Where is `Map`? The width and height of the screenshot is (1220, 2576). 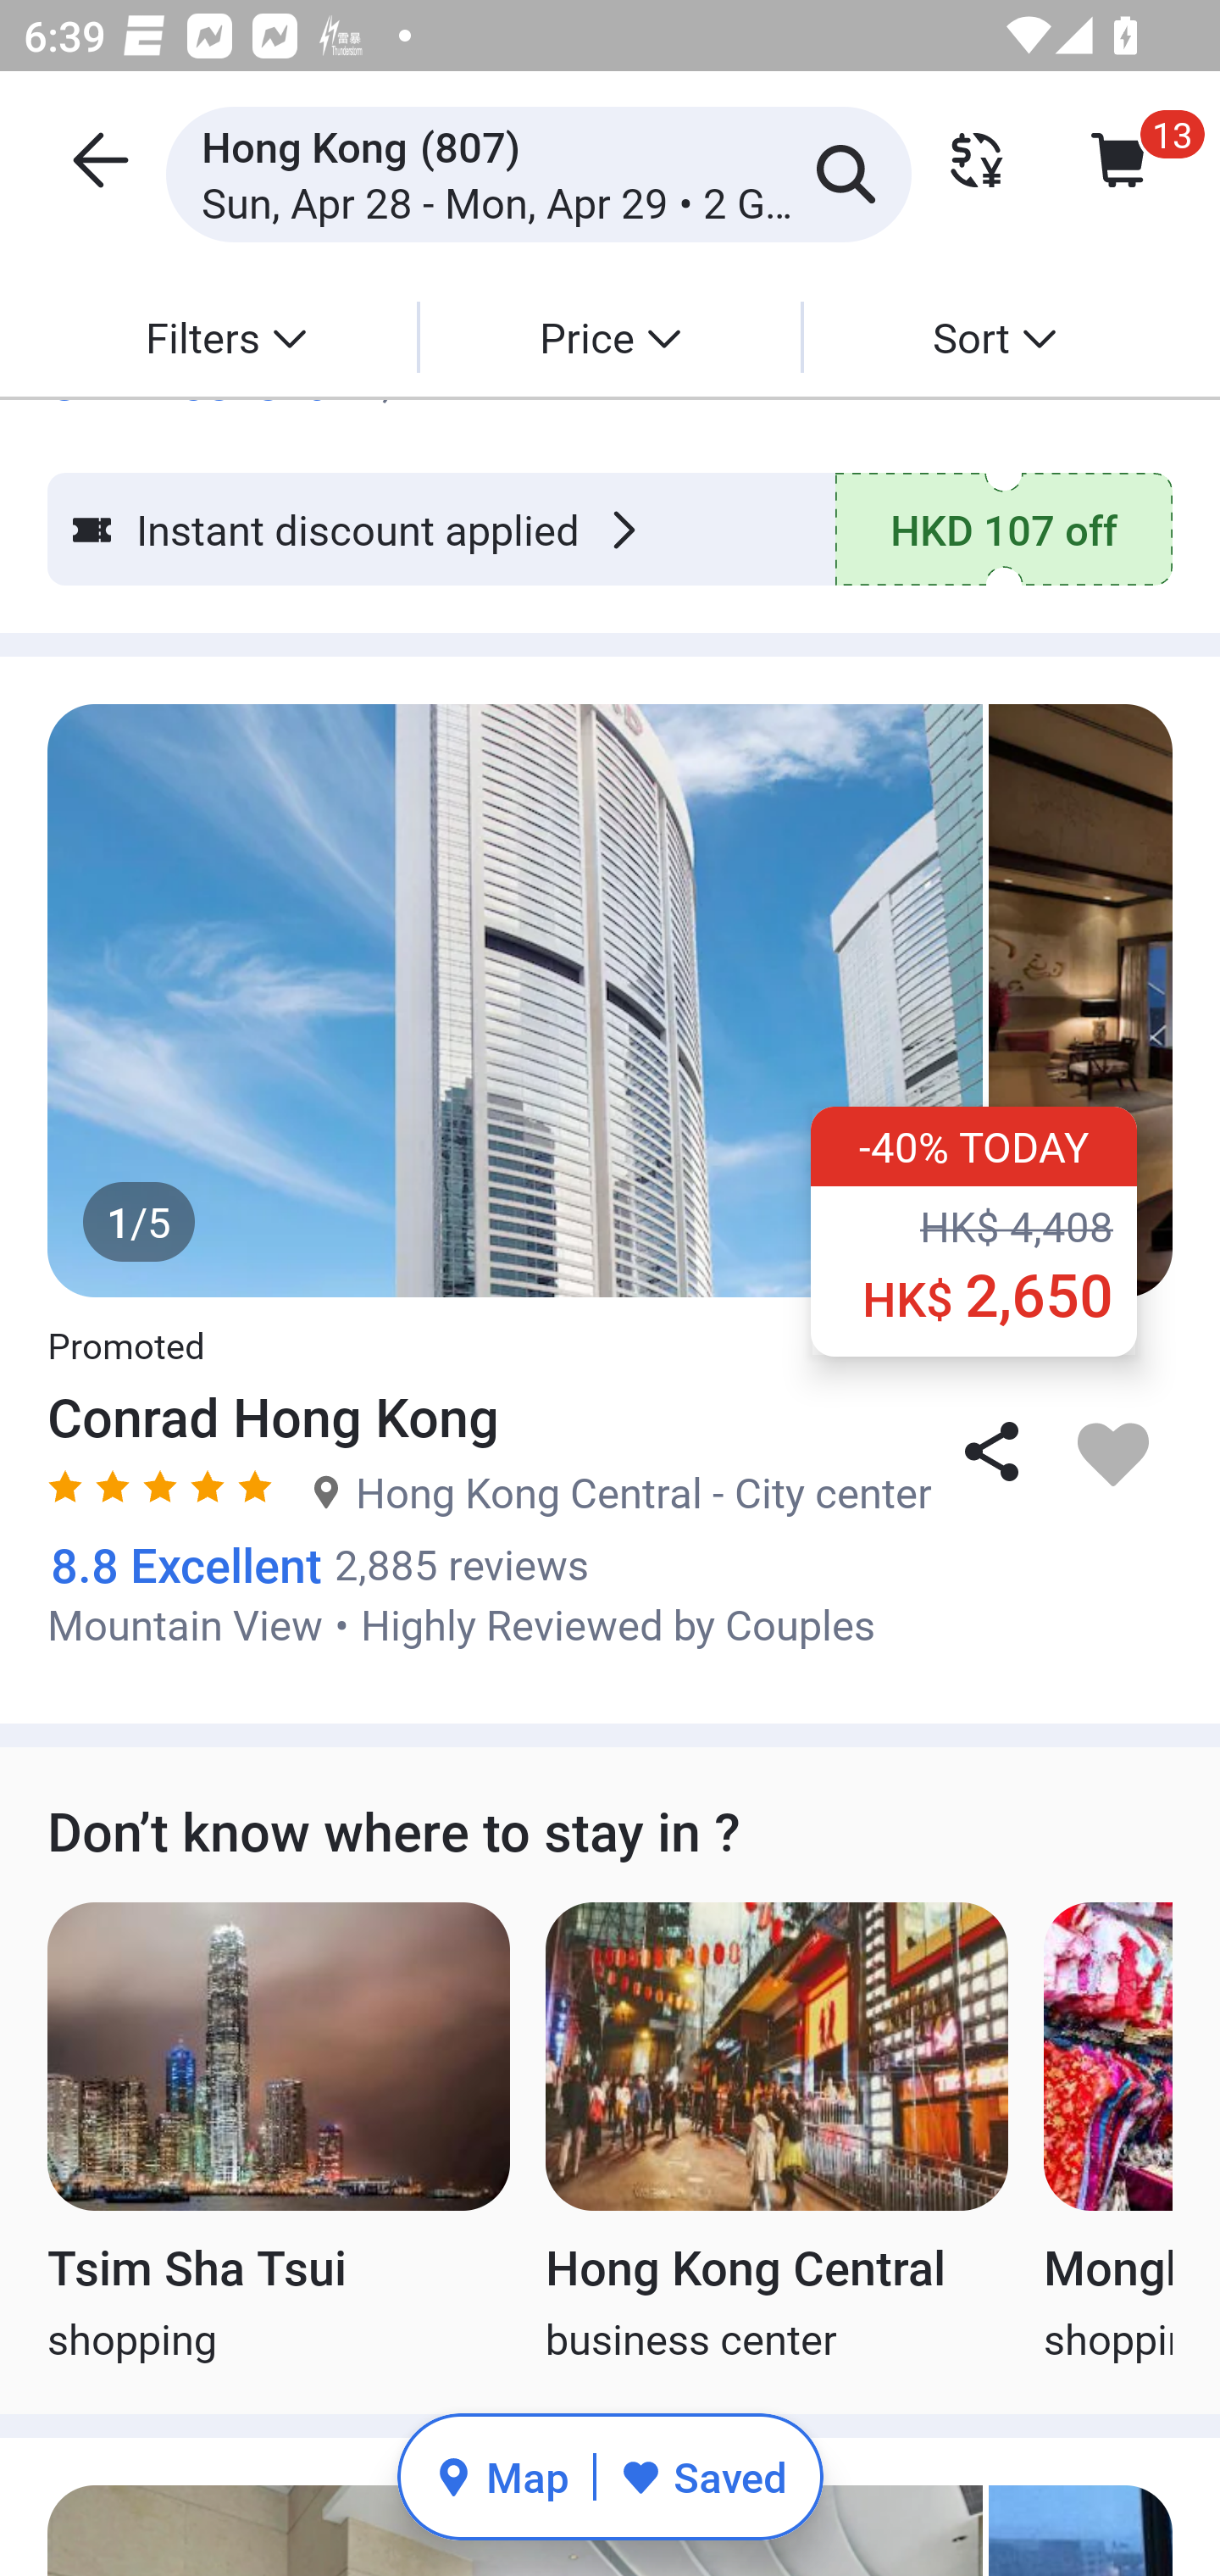 Map is located at coordinates (502, 2476).